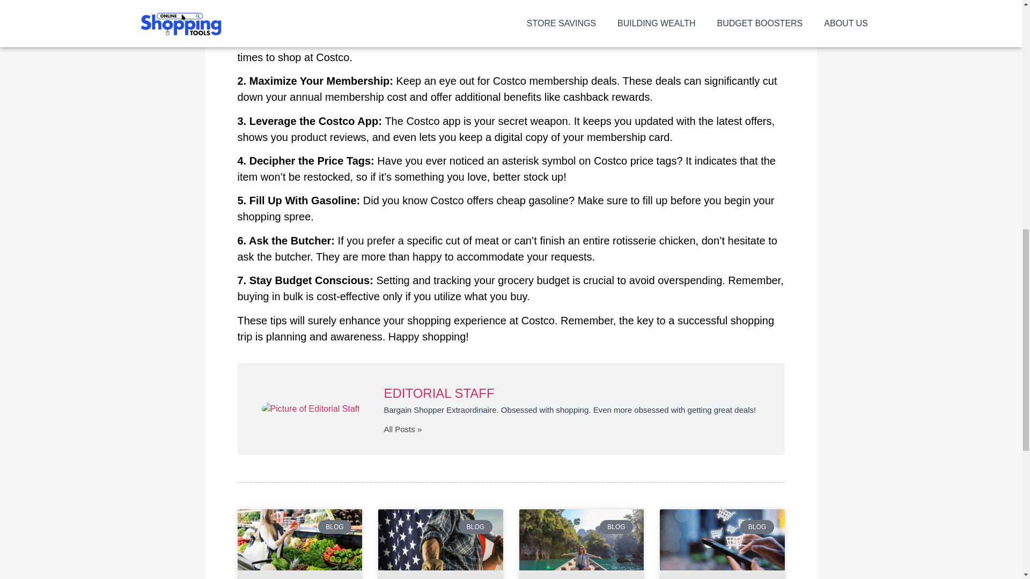  I want to click on Labor Day Sales 2024: Your Quick Guide to Scoring Big, so click(440, 539).